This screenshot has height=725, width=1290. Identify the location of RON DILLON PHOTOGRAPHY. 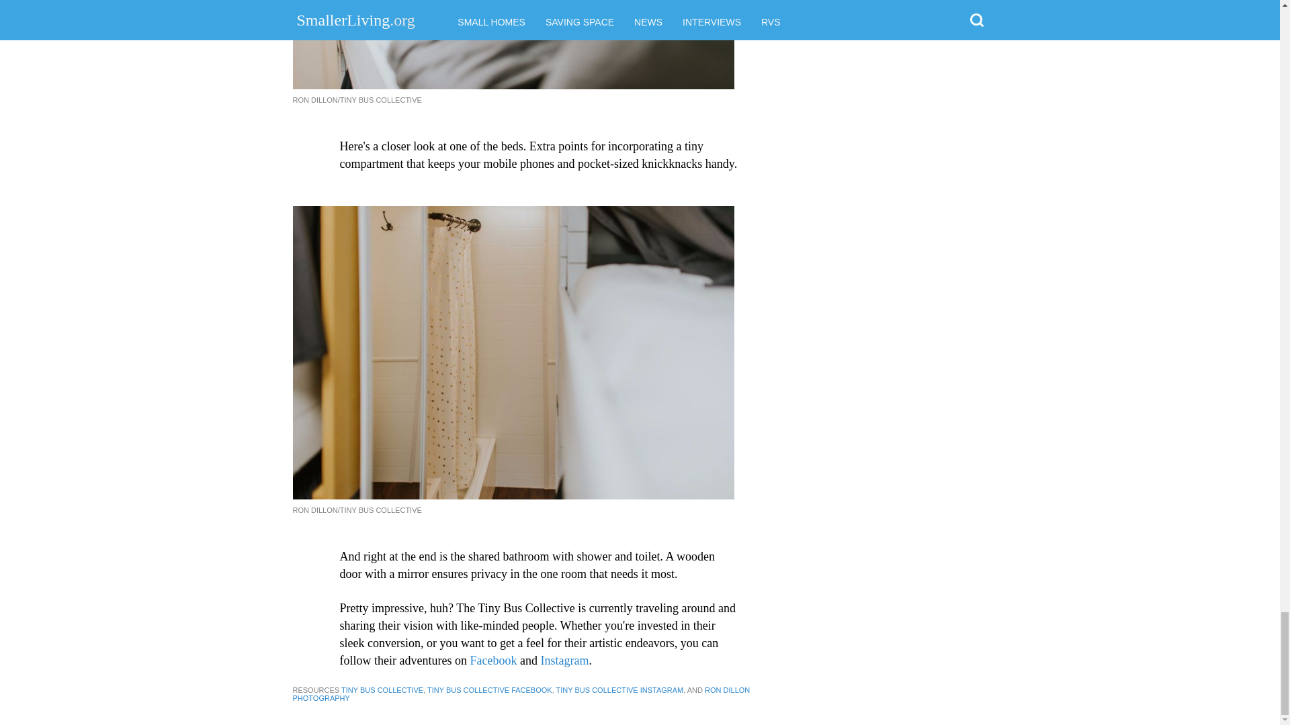
(521, 694).